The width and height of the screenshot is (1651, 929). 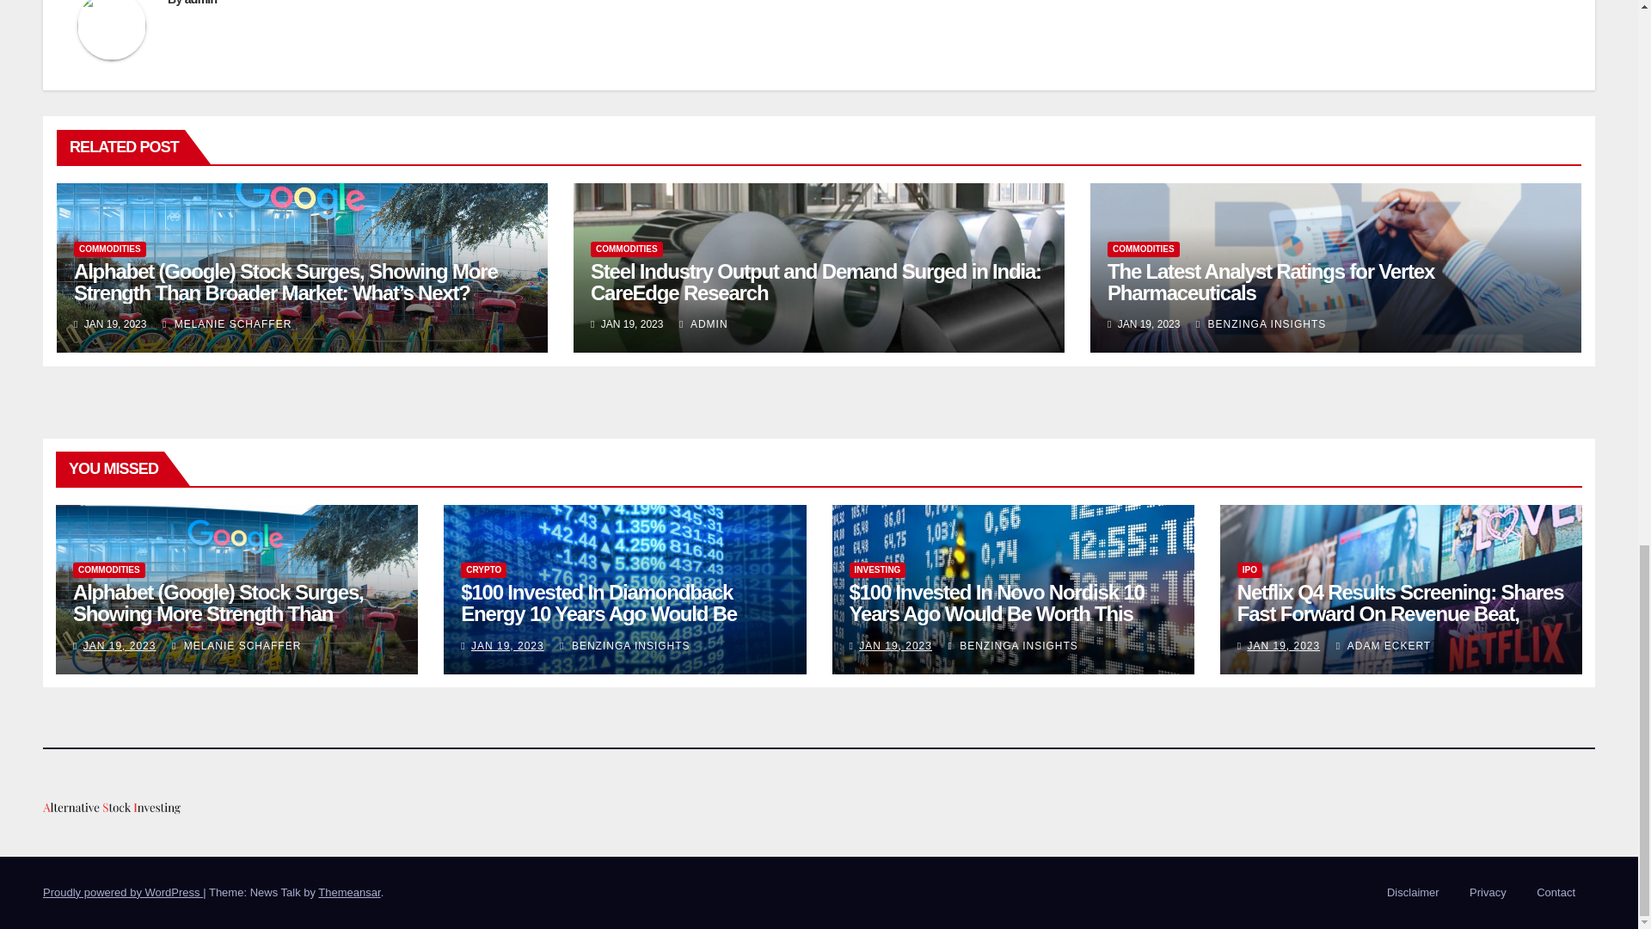 What do you see at coordinates (110, 249) in the screenshot?
I see `COMMODITIES` at bounding box center [110, 249].